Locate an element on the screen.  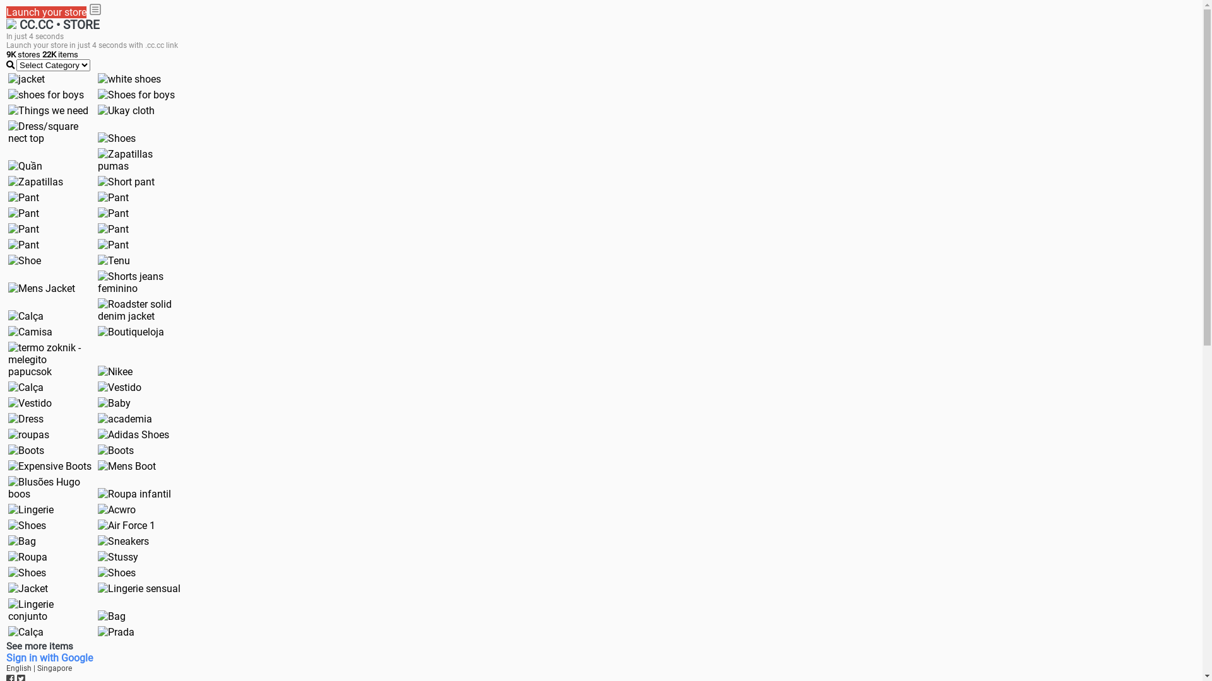
Shoes is located at coordinates (27, 573).